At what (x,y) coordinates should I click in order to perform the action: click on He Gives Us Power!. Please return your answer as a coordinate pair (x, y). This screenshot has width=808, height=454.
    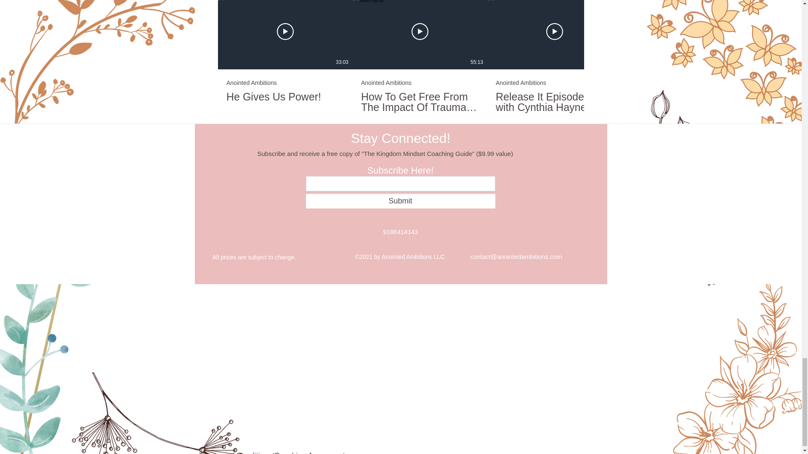
    Looking at the image, I should click on (285, 97).